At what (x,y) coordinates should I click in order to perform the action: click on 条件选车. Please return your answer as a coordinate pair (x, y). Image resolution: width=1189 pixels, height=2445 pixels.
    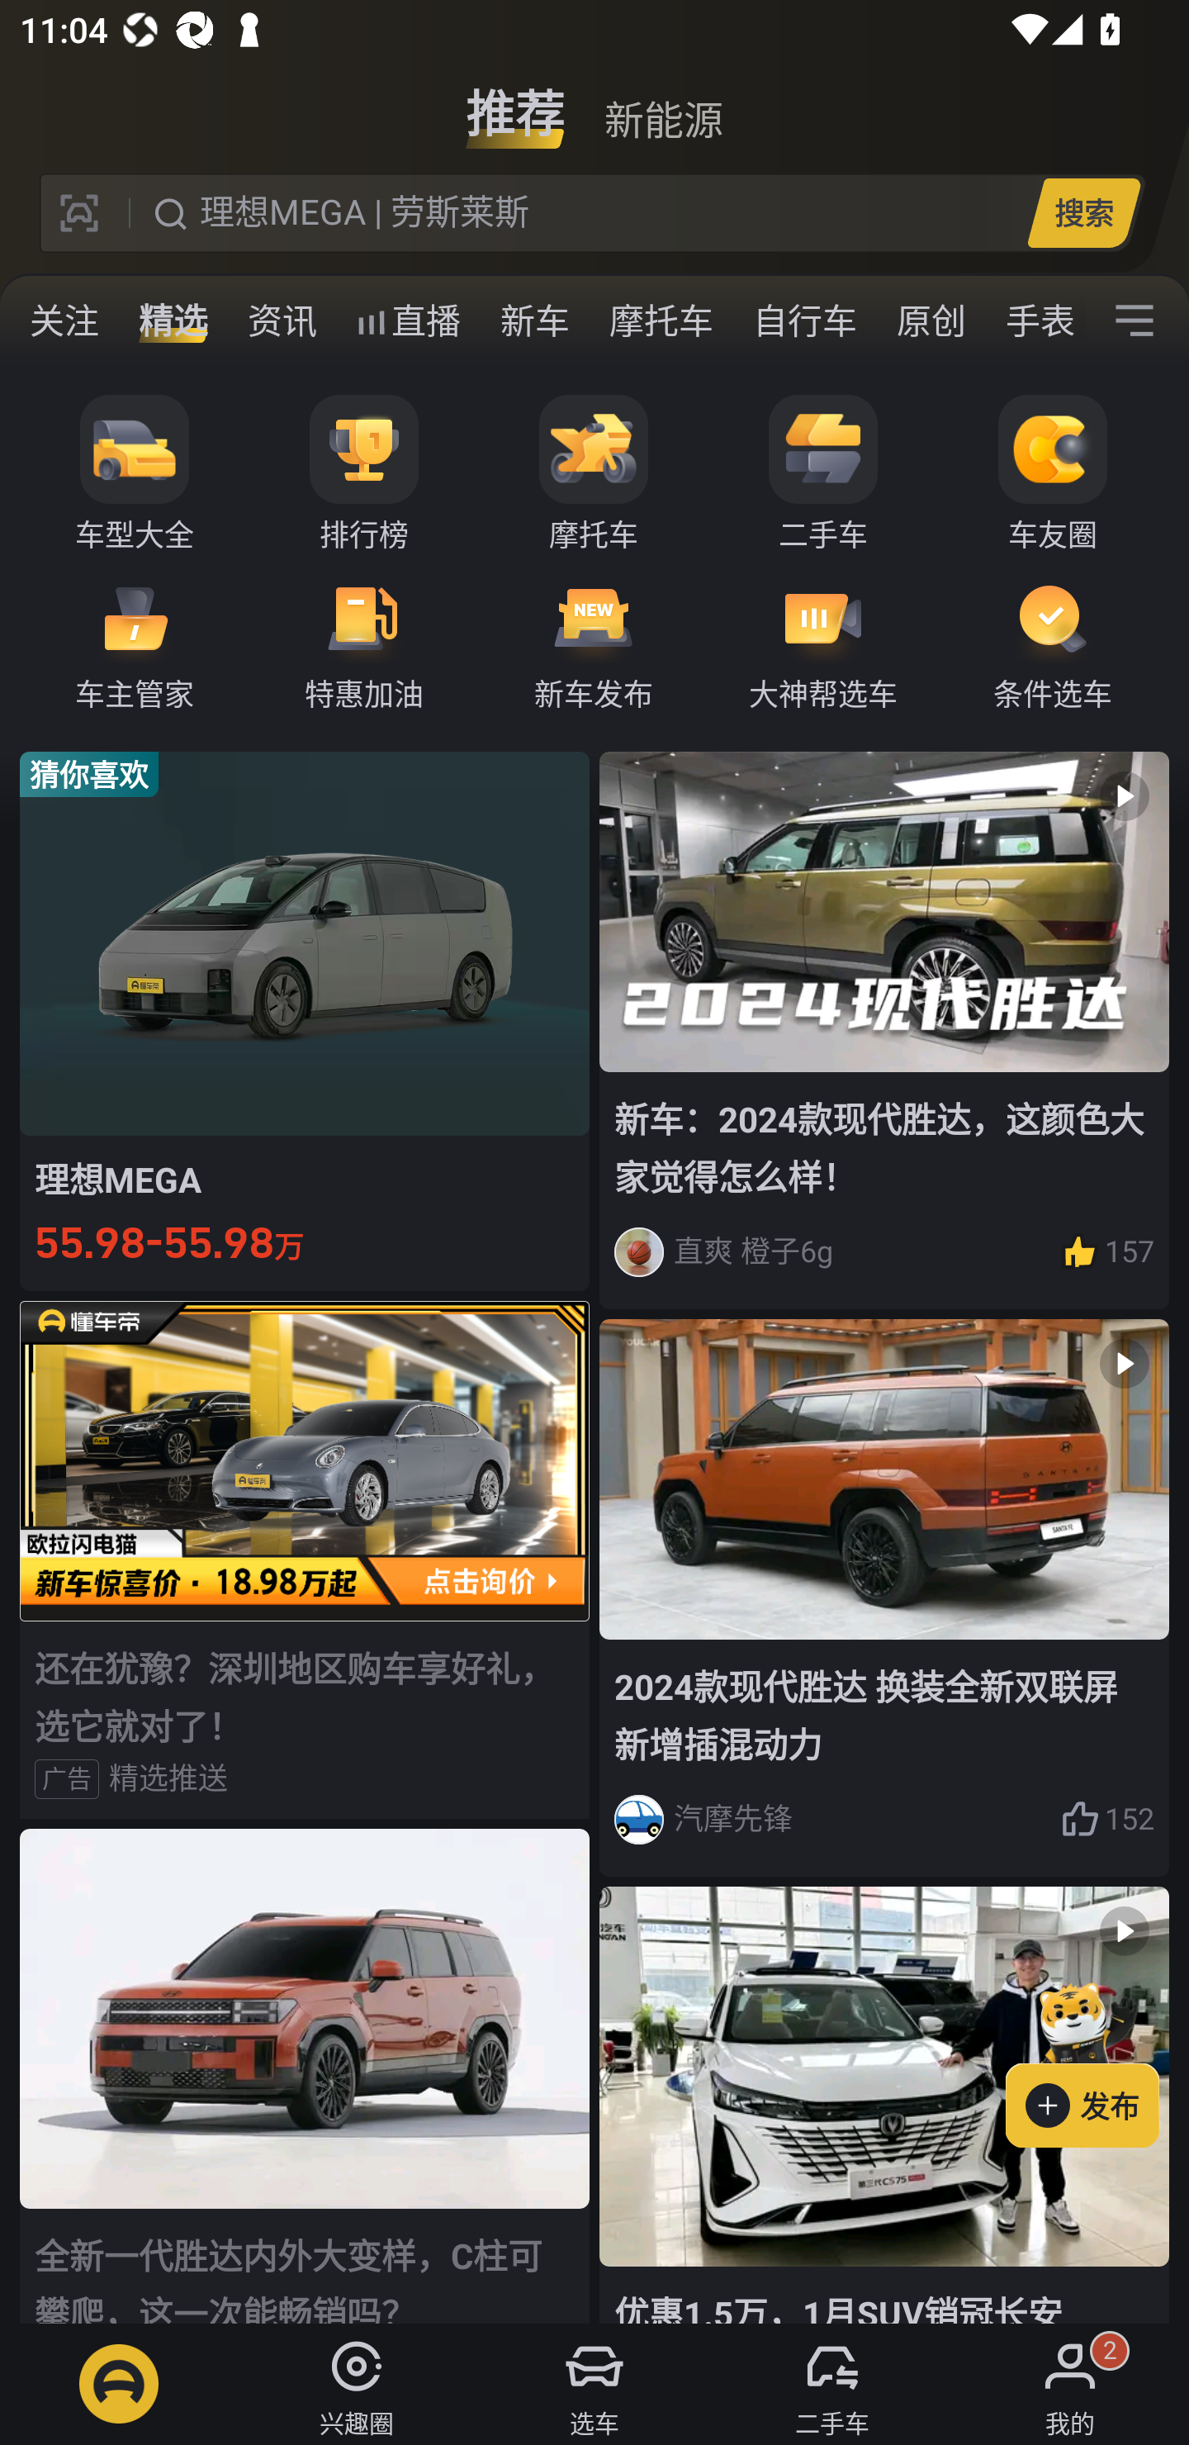
    Looking at the image, I should click on (1053, 644).